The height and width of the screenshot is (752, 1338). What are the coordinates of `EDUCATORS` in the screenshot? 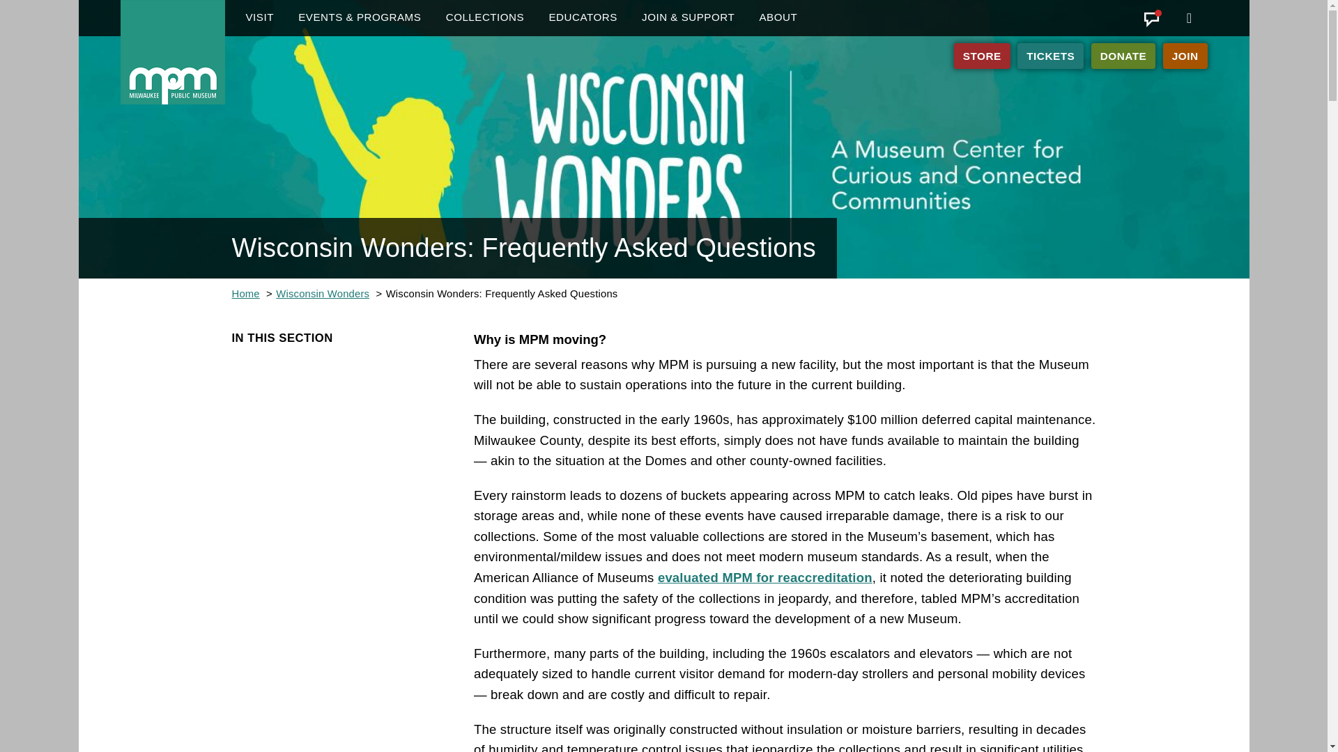 It's located at (583, 18).